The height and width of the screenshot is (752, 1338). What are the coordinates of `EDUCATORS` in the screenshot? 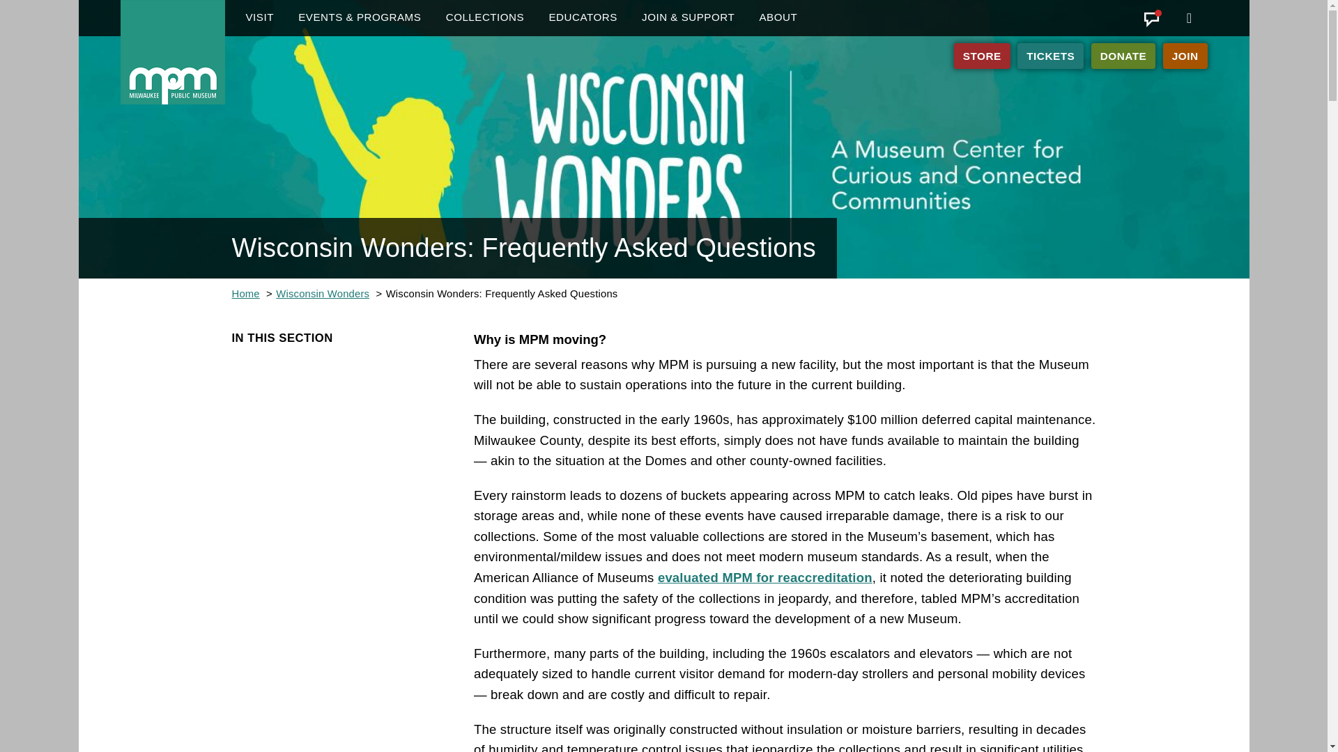 It's located at (583, 18).